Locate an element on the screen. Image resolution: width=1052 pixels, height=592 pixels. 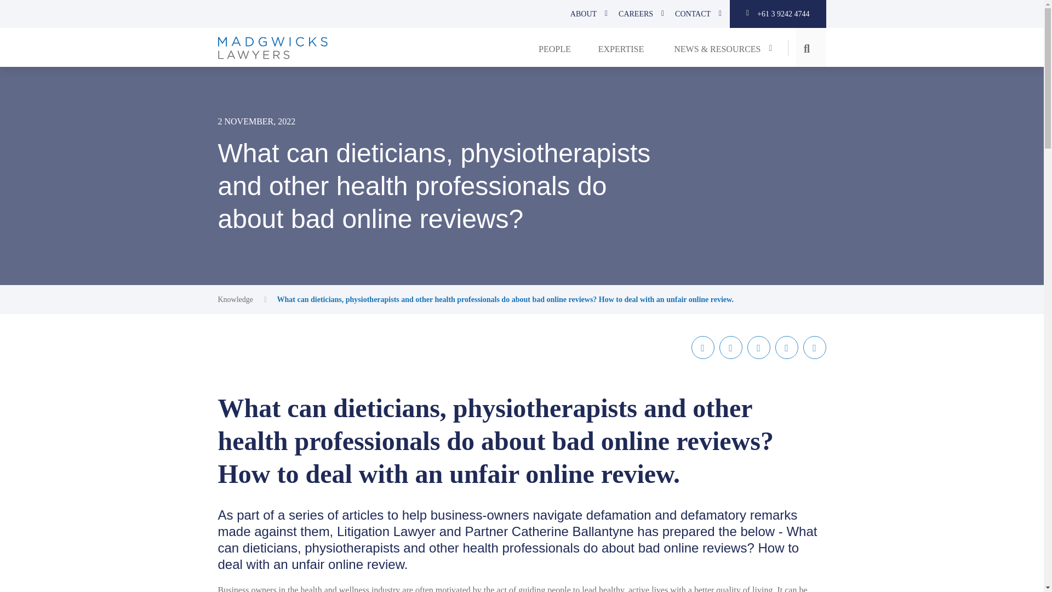
SEARCH is located at coordinates (30, 19).